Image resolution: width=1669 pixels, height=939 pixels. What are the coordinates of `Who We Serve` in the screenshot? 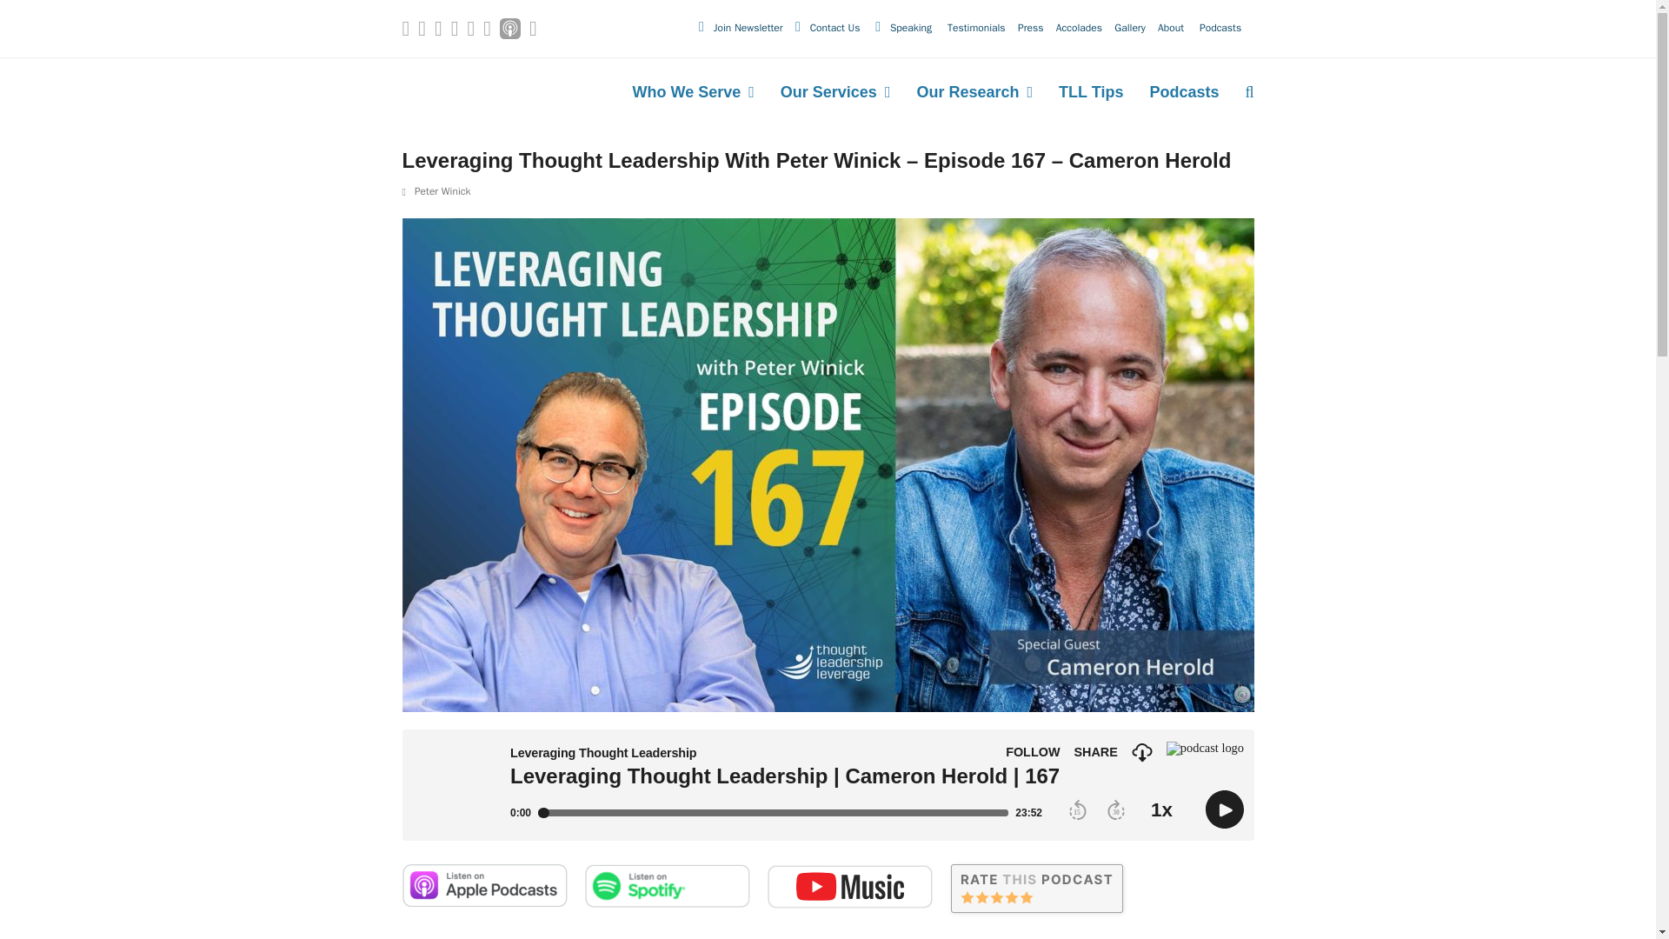 It's located at (694, 94).